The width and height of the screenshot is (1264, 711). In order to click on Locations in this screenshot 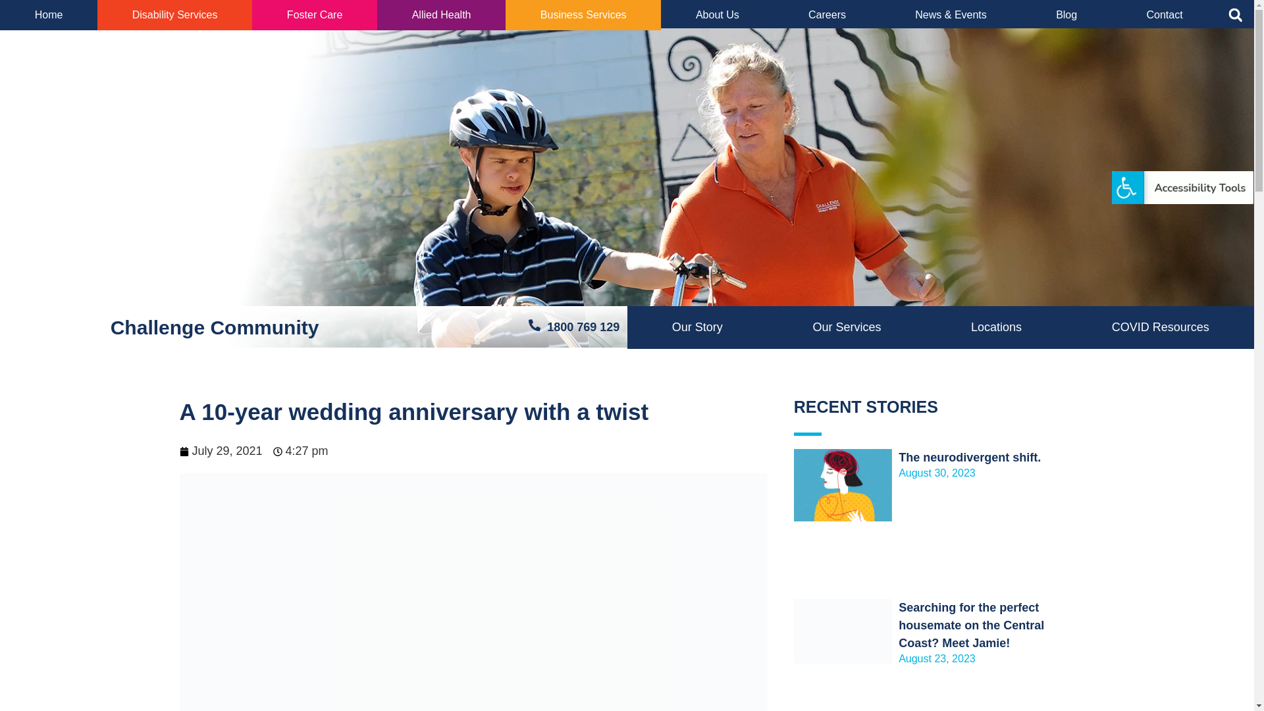, I will do `click(997, 328)`.